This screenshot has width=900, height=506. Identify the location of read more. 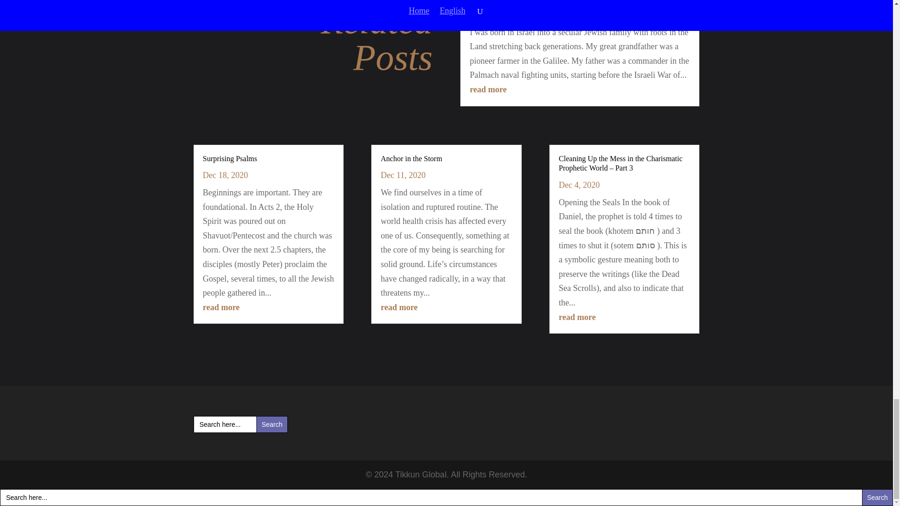
(221, 307).